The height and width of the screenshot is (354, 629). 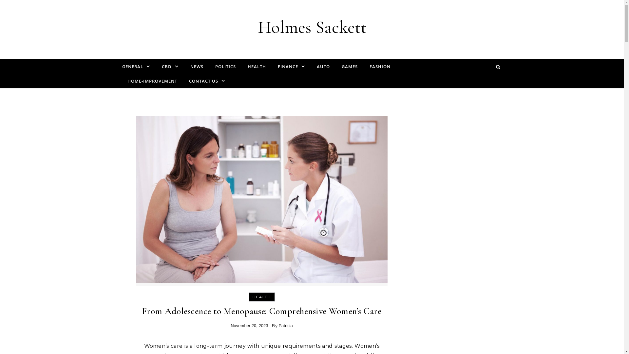 I want to click on HEALTH, so click(x=261, y=297).